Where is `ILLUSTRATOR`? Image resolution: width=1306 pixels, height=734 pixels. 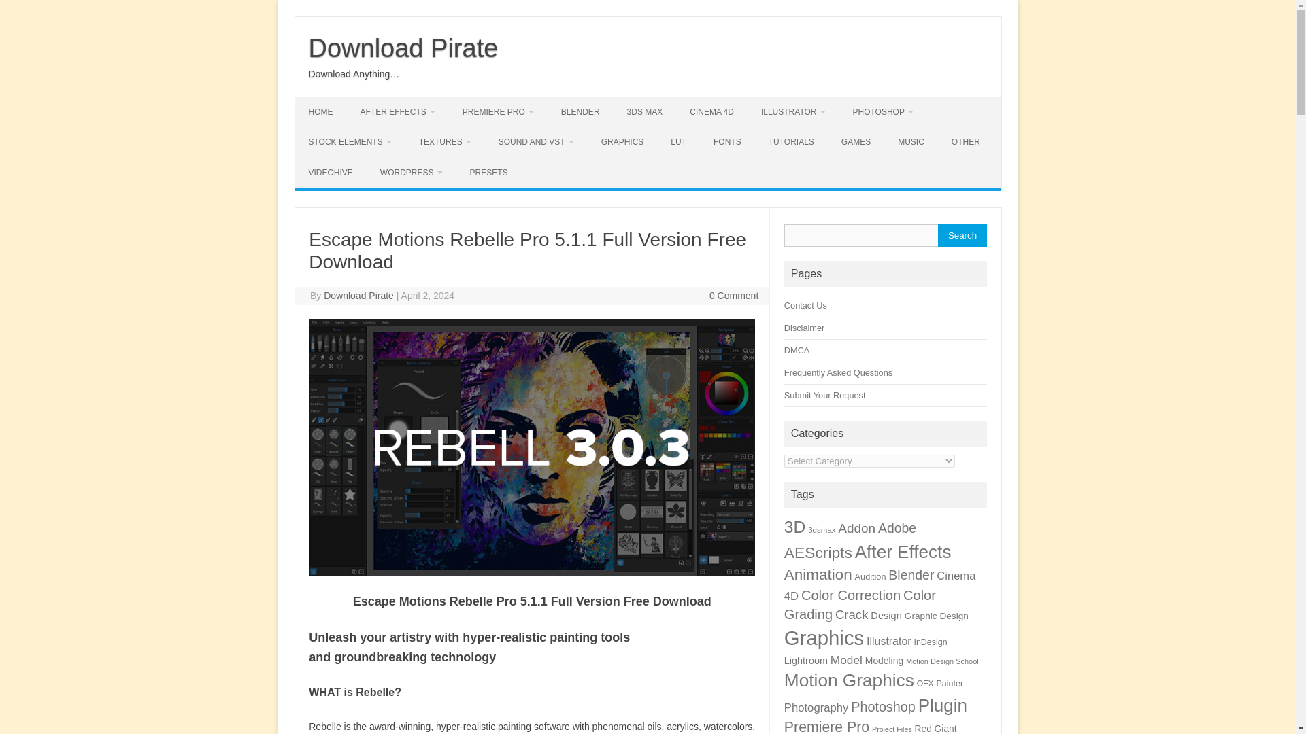
ILLUSTRATOR is located at coordinates (793, 111).